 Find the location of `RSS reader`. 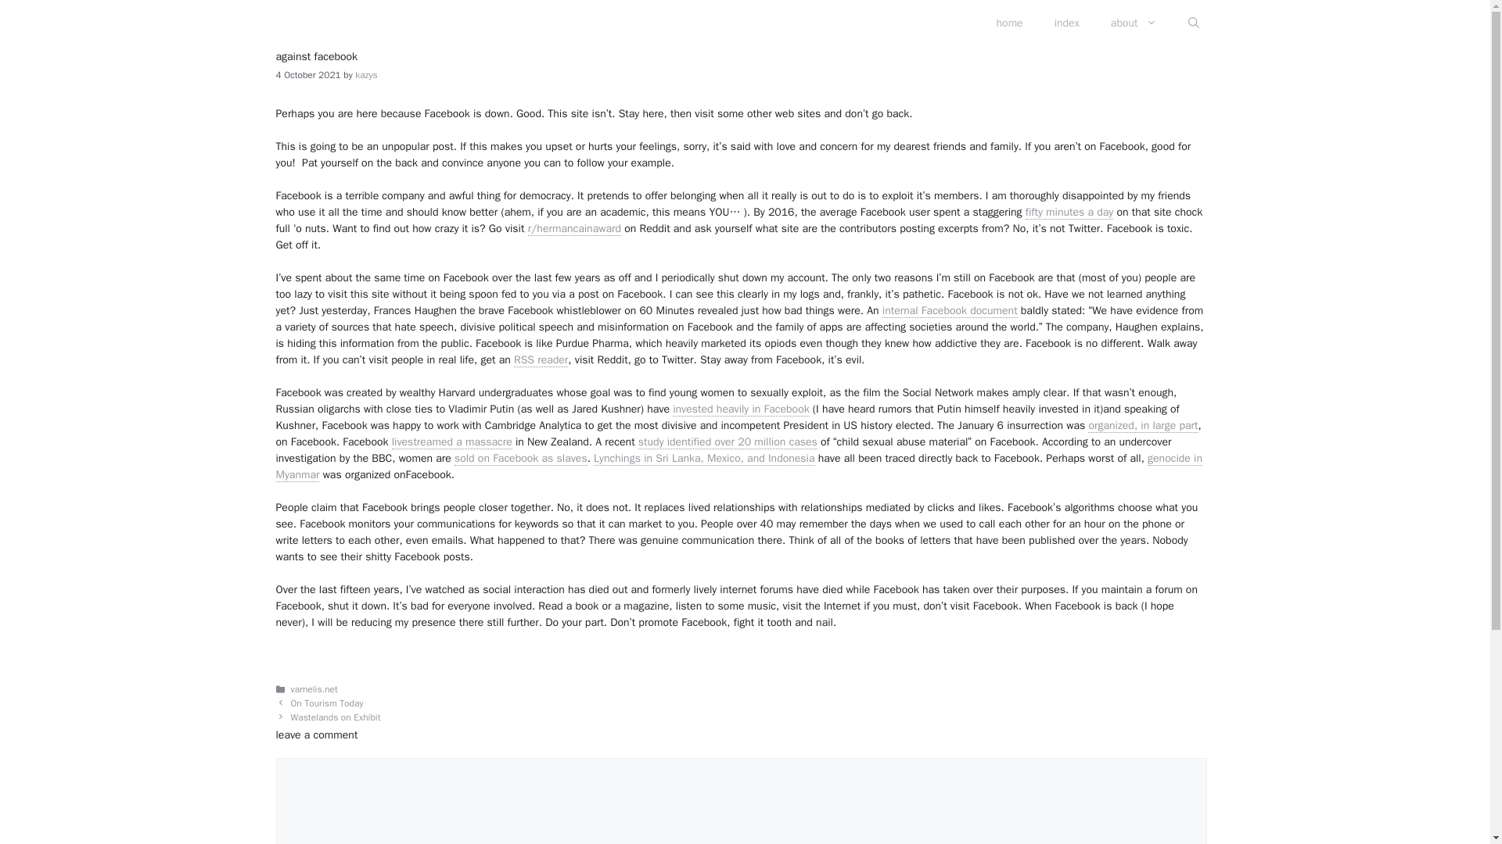

RSS reader is located at coordinates (540, 359).